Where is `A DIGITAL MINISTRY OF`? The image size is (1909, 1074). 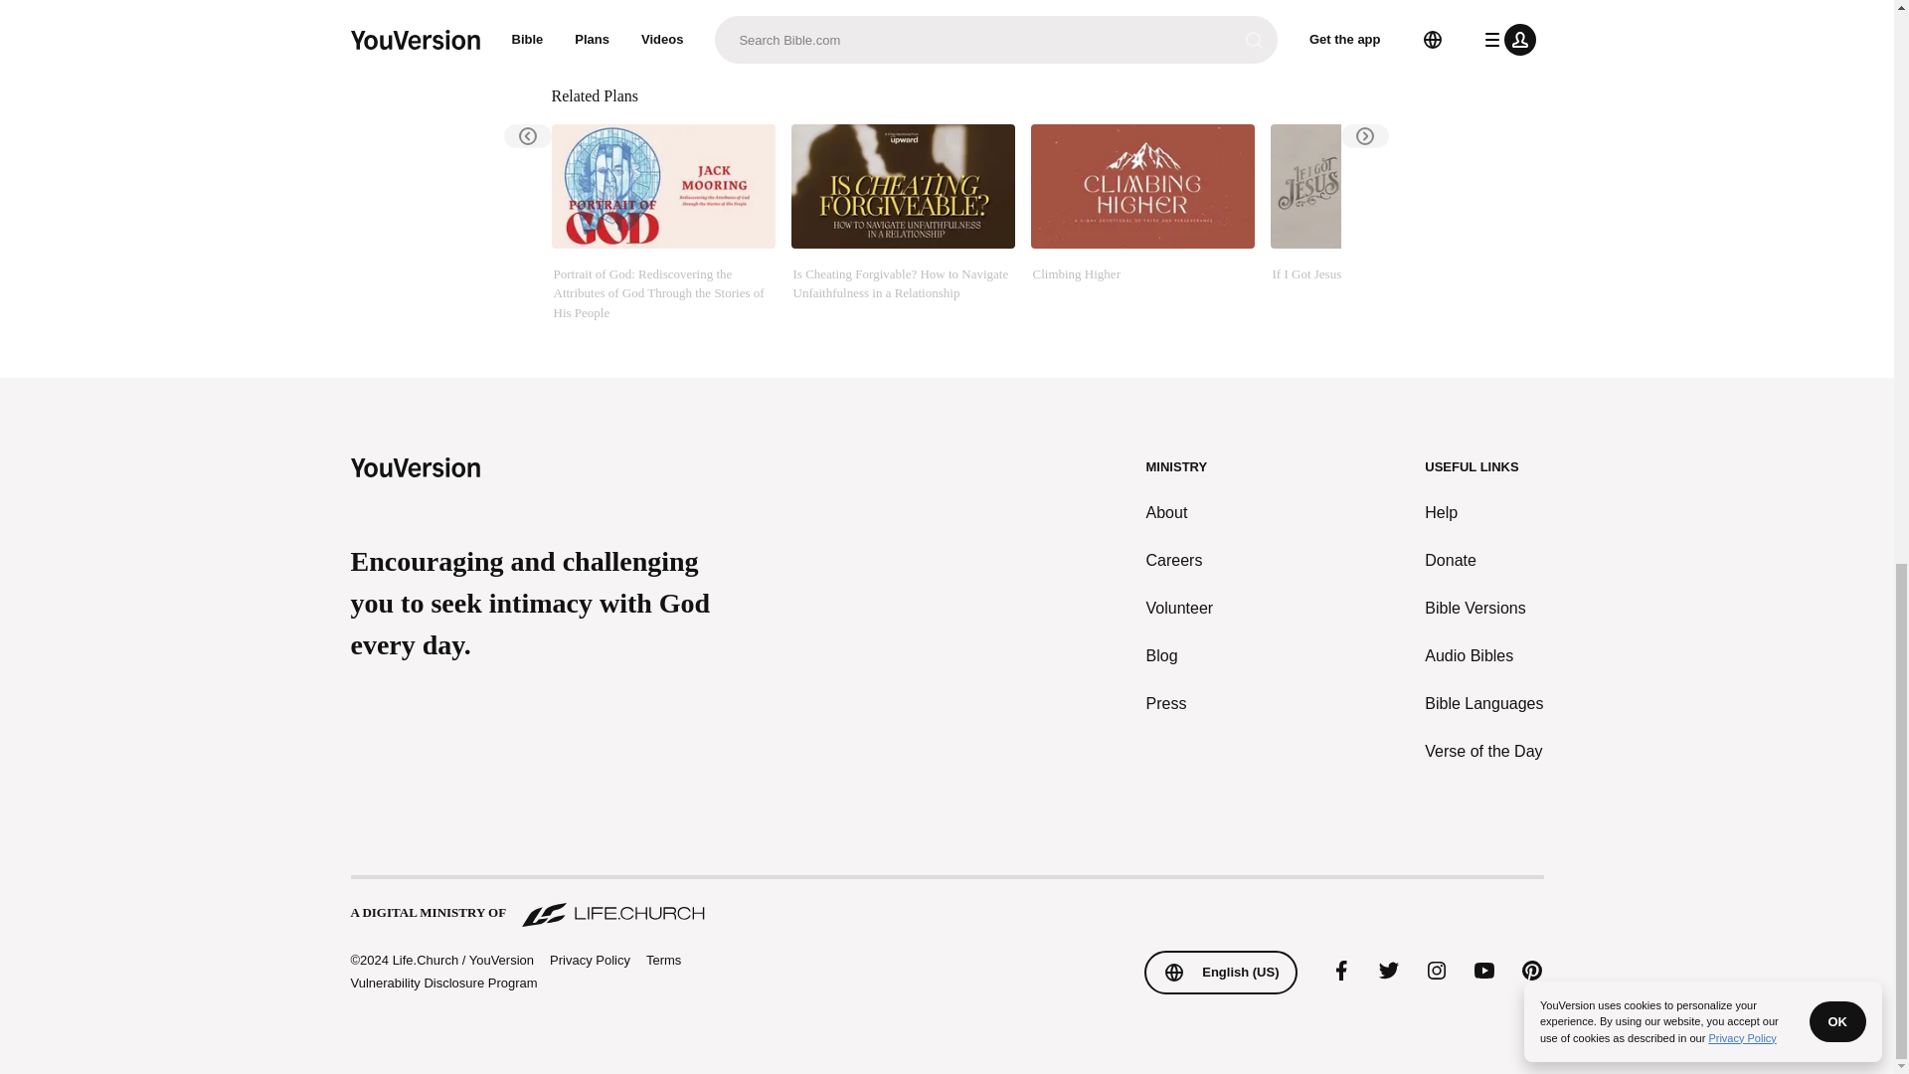
A DIGITAL MINISTRY OF is located at coordinates (946, 903).